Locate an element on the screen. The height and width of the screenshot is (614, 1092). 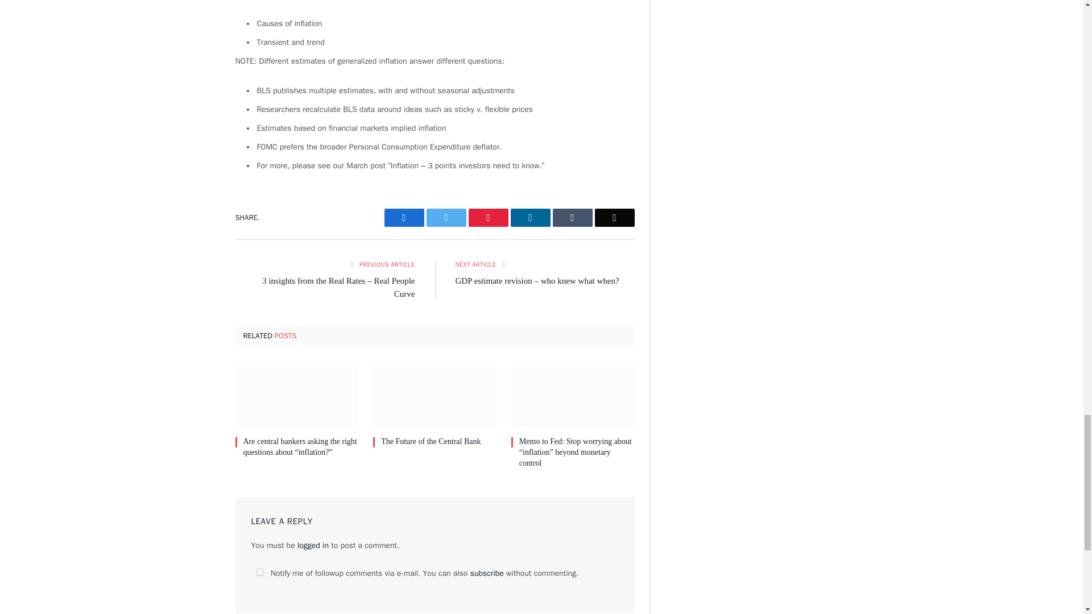
Share on Tumblr is located at coordinates (572, 217).